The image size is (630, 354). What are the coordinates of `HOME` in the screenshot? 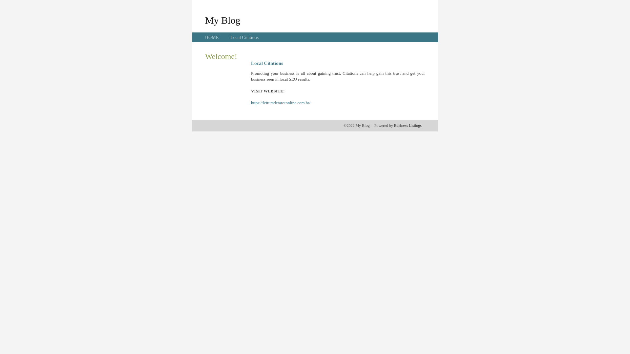 It's located at (212, 37).